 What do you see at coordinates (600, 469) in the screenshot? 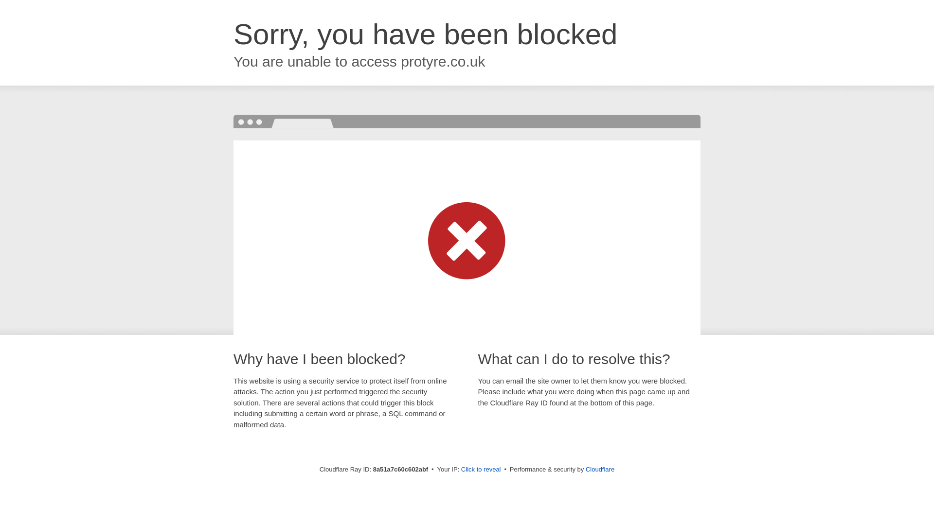
I see `Cloudflare` at bounding box center [600, 469].